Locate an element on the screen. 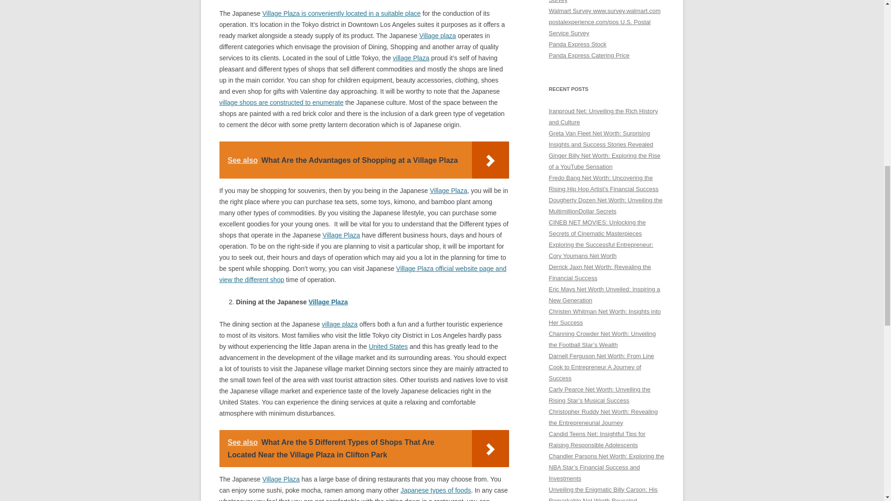 Image resolution: width=891 pixels, height=501 pixels. Village Plaza is located at coordinates (280, 479).